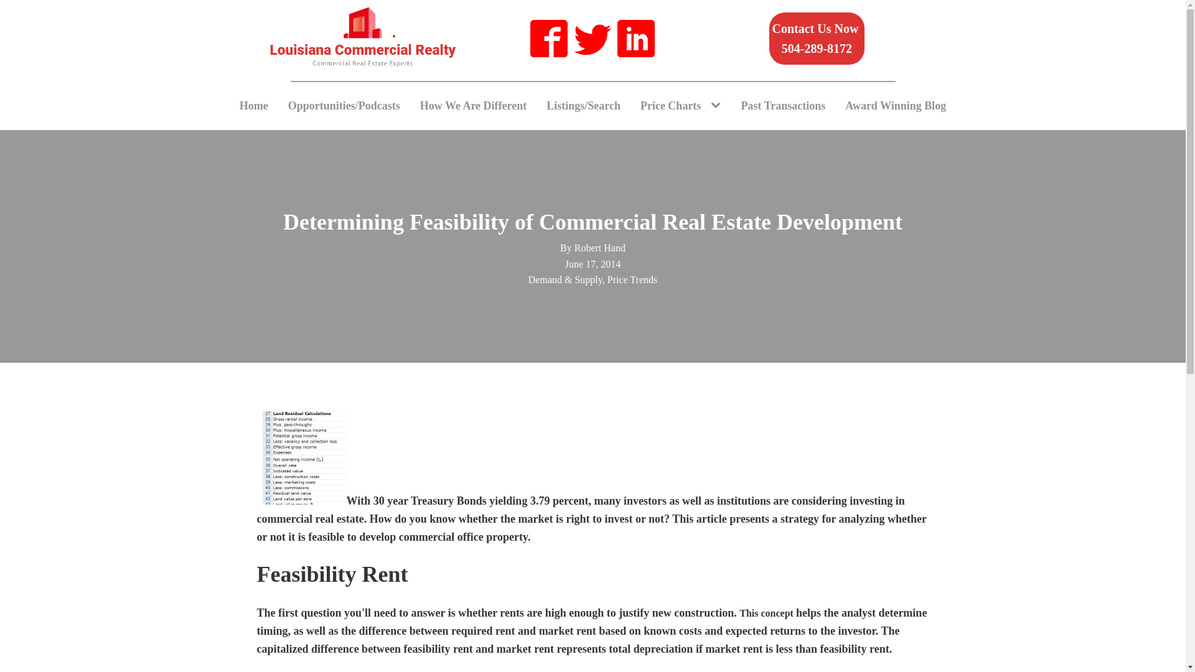 The width and height of the screenshot is (1195, 672). What do you see at coordinates (783, 106) in the screenshot?
I see `Past Transactions` at bounding box center [783, 106].